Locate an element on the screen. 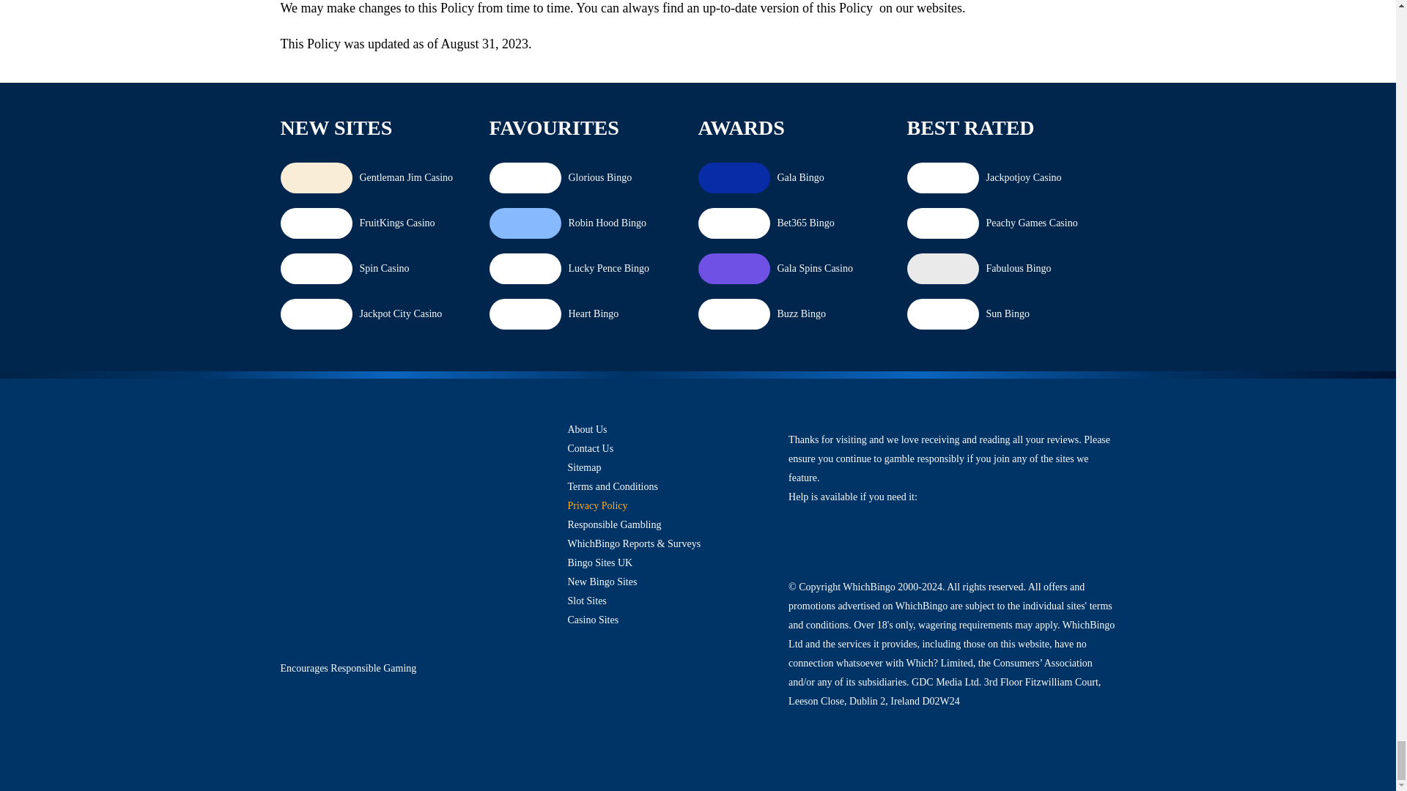 The image size is (1407, 791). Jackpotjoy Casino is located at coordinates (942, 177).